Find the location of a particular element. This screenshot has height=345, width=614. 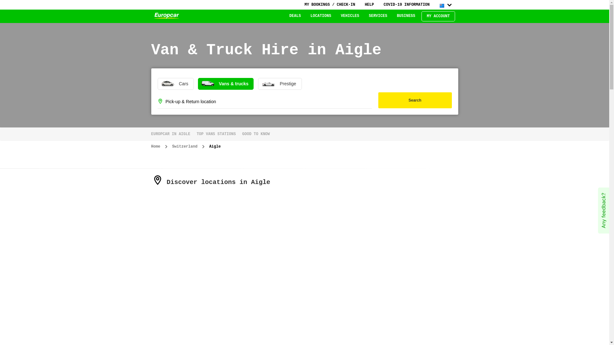

EUROPCAR IN AIGLE is located at coordinates (172, 134).